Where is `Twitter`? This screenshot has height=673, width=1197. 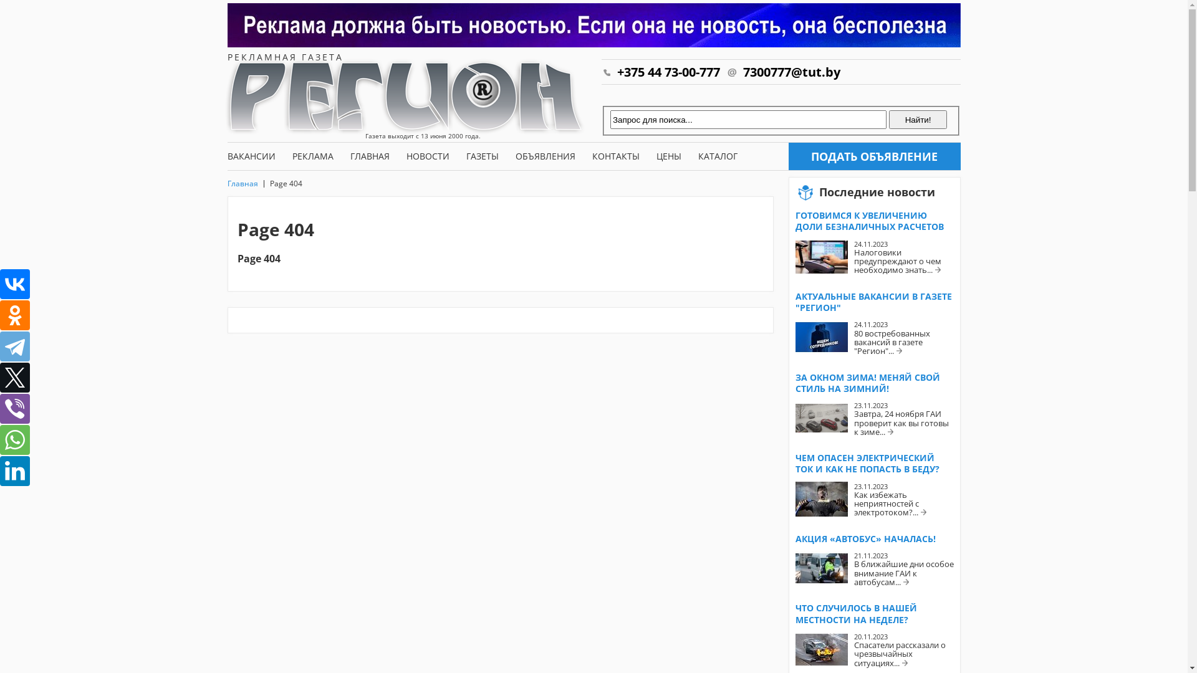 Twitter is located at coordinates (15, 378).